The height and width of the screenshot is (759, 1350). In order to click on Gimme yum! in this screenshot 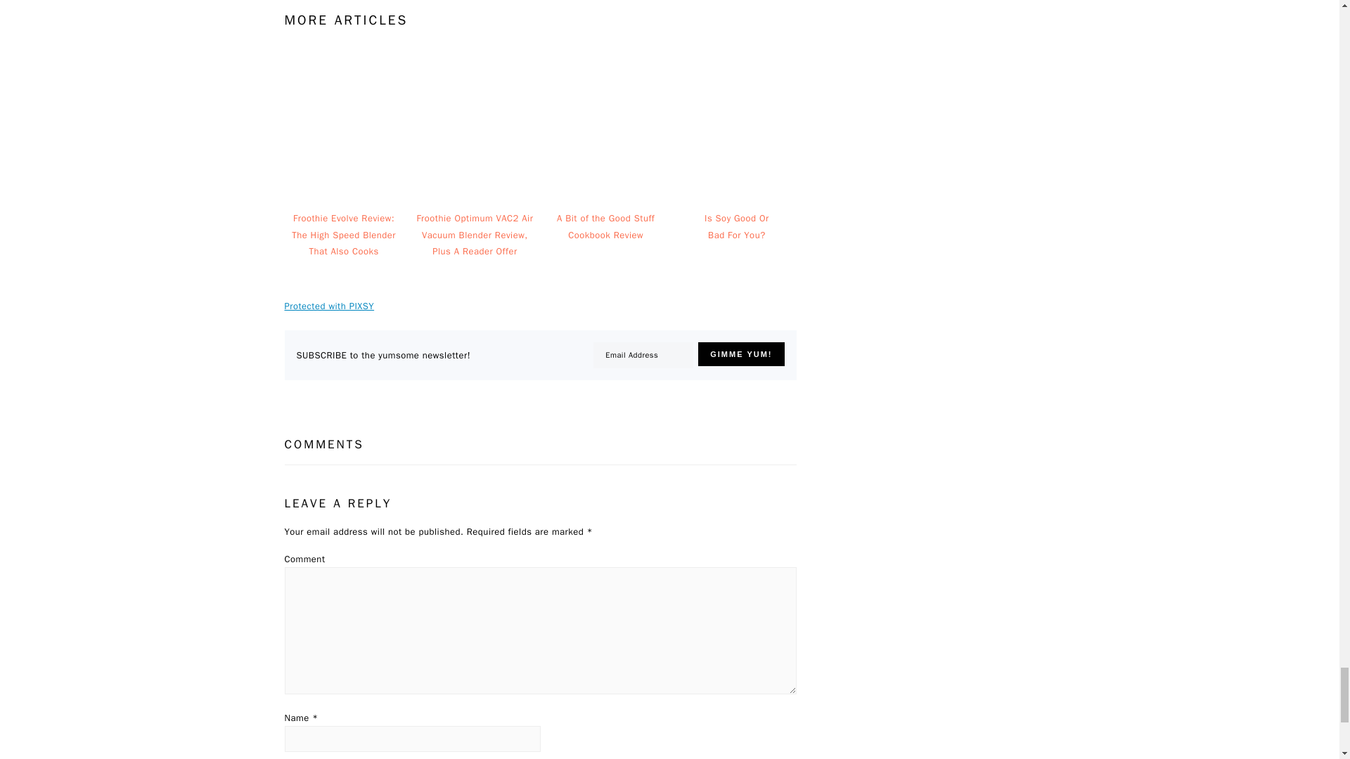, I will do `click(741, 354)`.